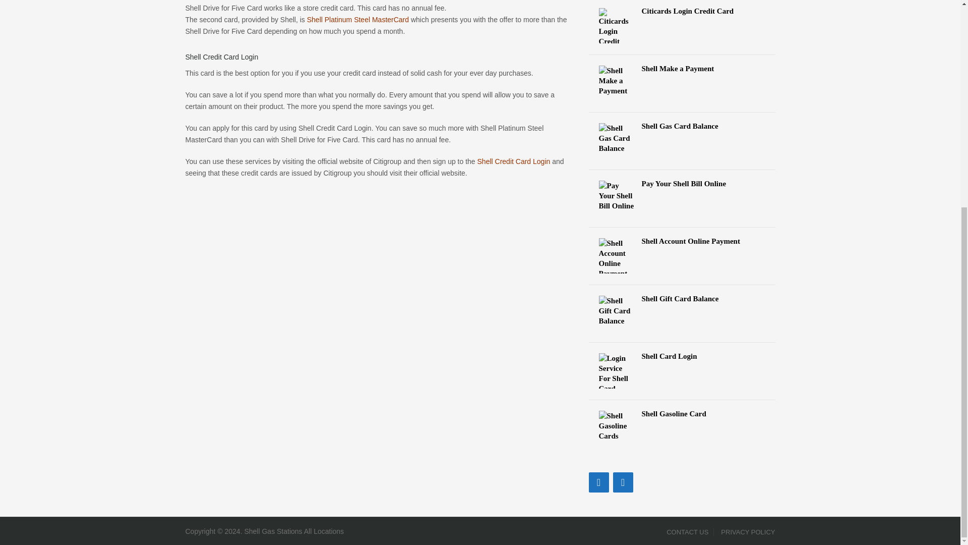  What do you see at coordinates (682, 126) in the screenshot?
I see `Shell Gas Card Balance` at bounding box center [682, 126].